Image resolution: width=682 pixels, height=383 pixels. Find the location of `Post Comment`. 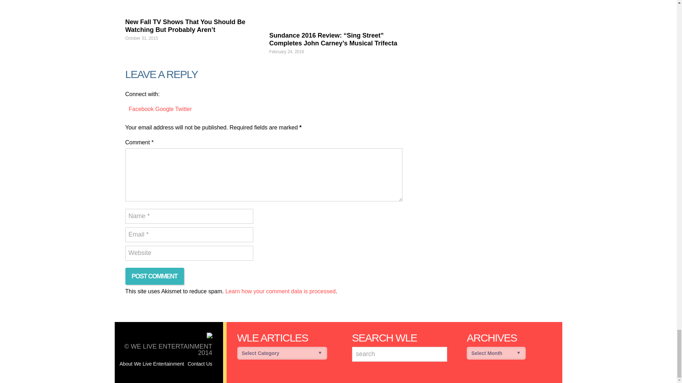

Post Comment is located at coordinates (154, 276).